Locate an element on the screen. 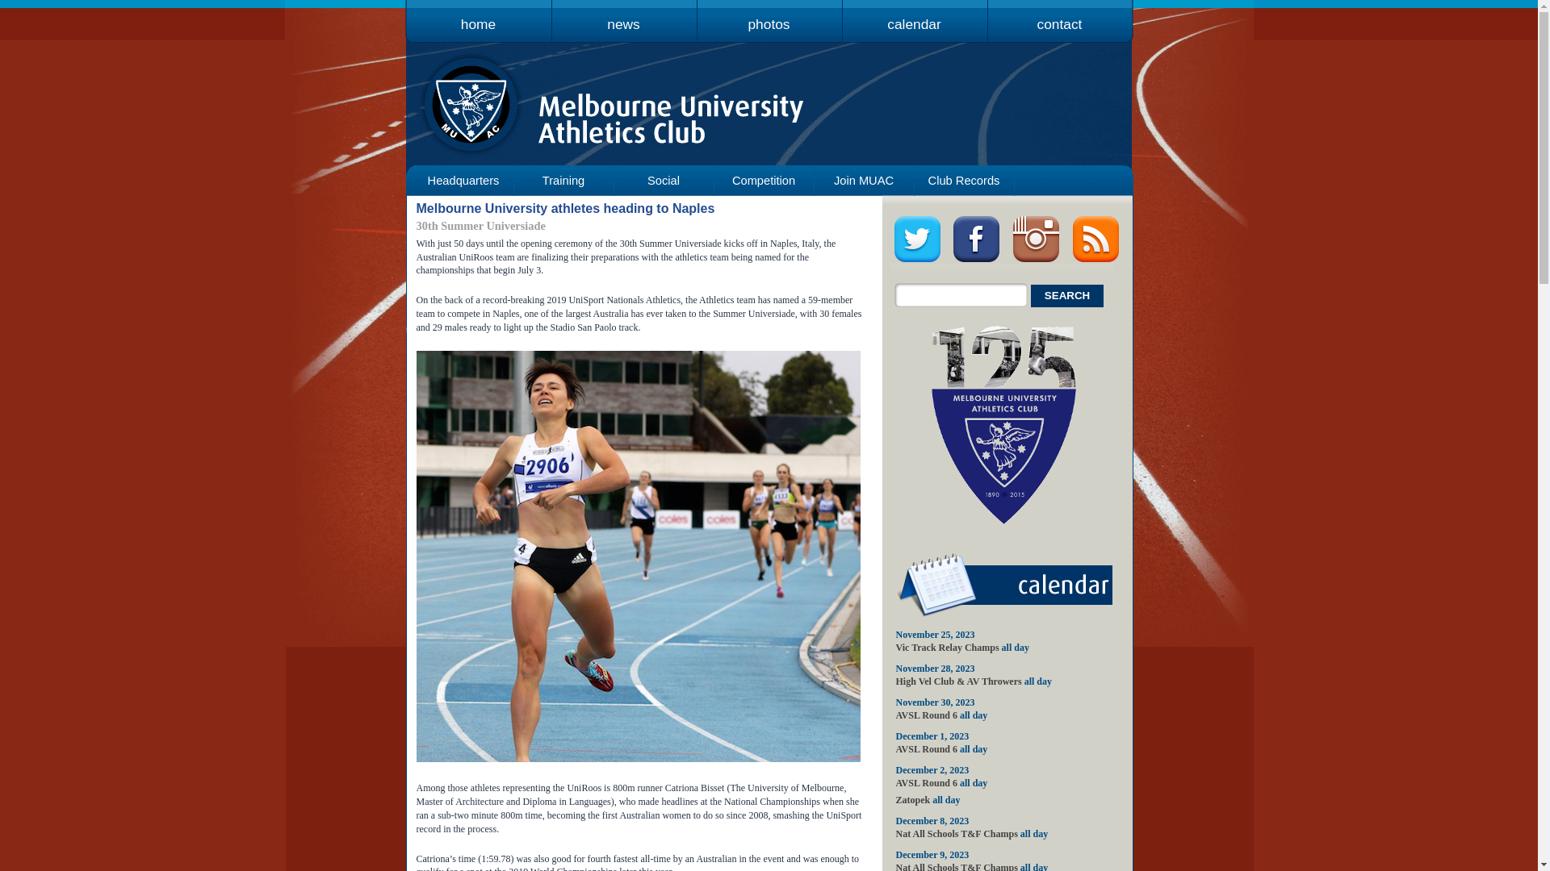 Image resolution: width=1550 pixels, height=871 pixels. home is located at coordinates (479, 16).